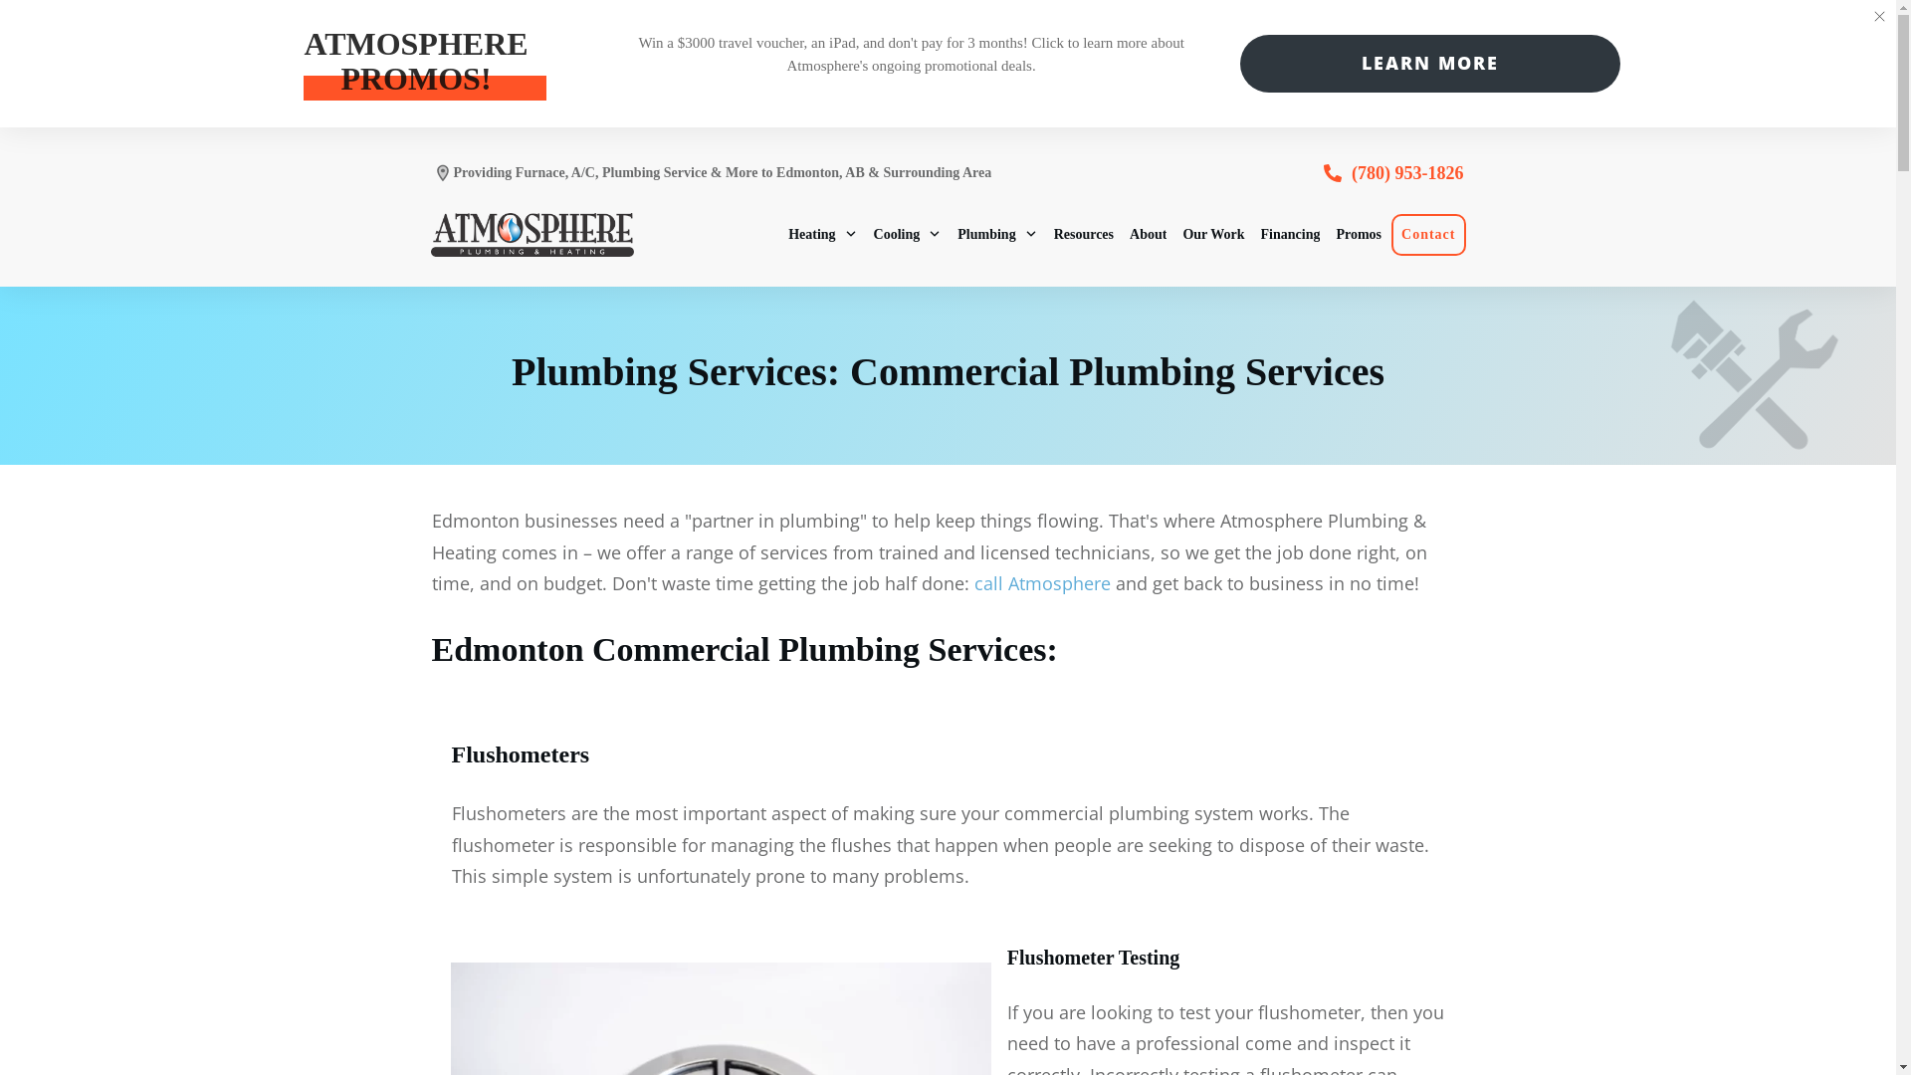 The width and height of the screenshot is (1911, 1075). Describe the element at coordinates (1084, 234) in the screenshot. I see `Resources` at that location.